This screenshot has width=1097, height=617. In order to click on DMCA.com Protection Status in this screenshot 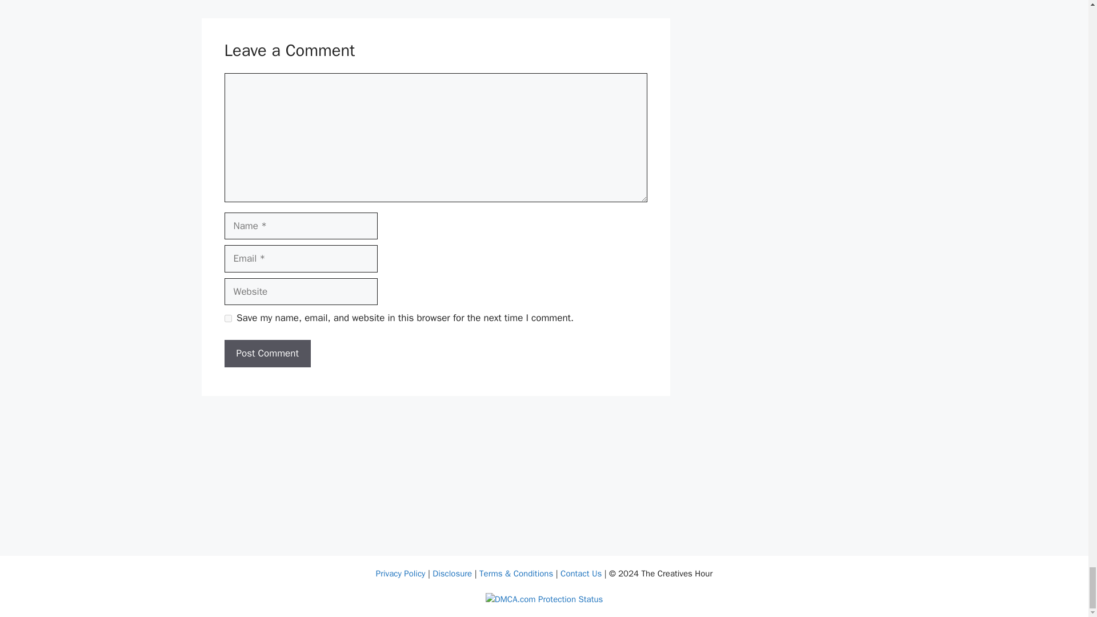, I will do `click(545, 599)`.